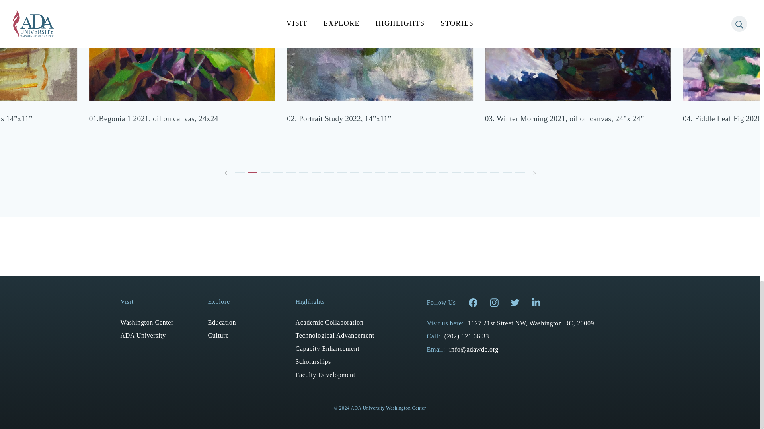 The height and width of the screenshot is (429, 764). Describe the element at coordinates (531, 323) in the screenshot. I see `1627 21st Street NW, Washington DC, 20009` at that location.